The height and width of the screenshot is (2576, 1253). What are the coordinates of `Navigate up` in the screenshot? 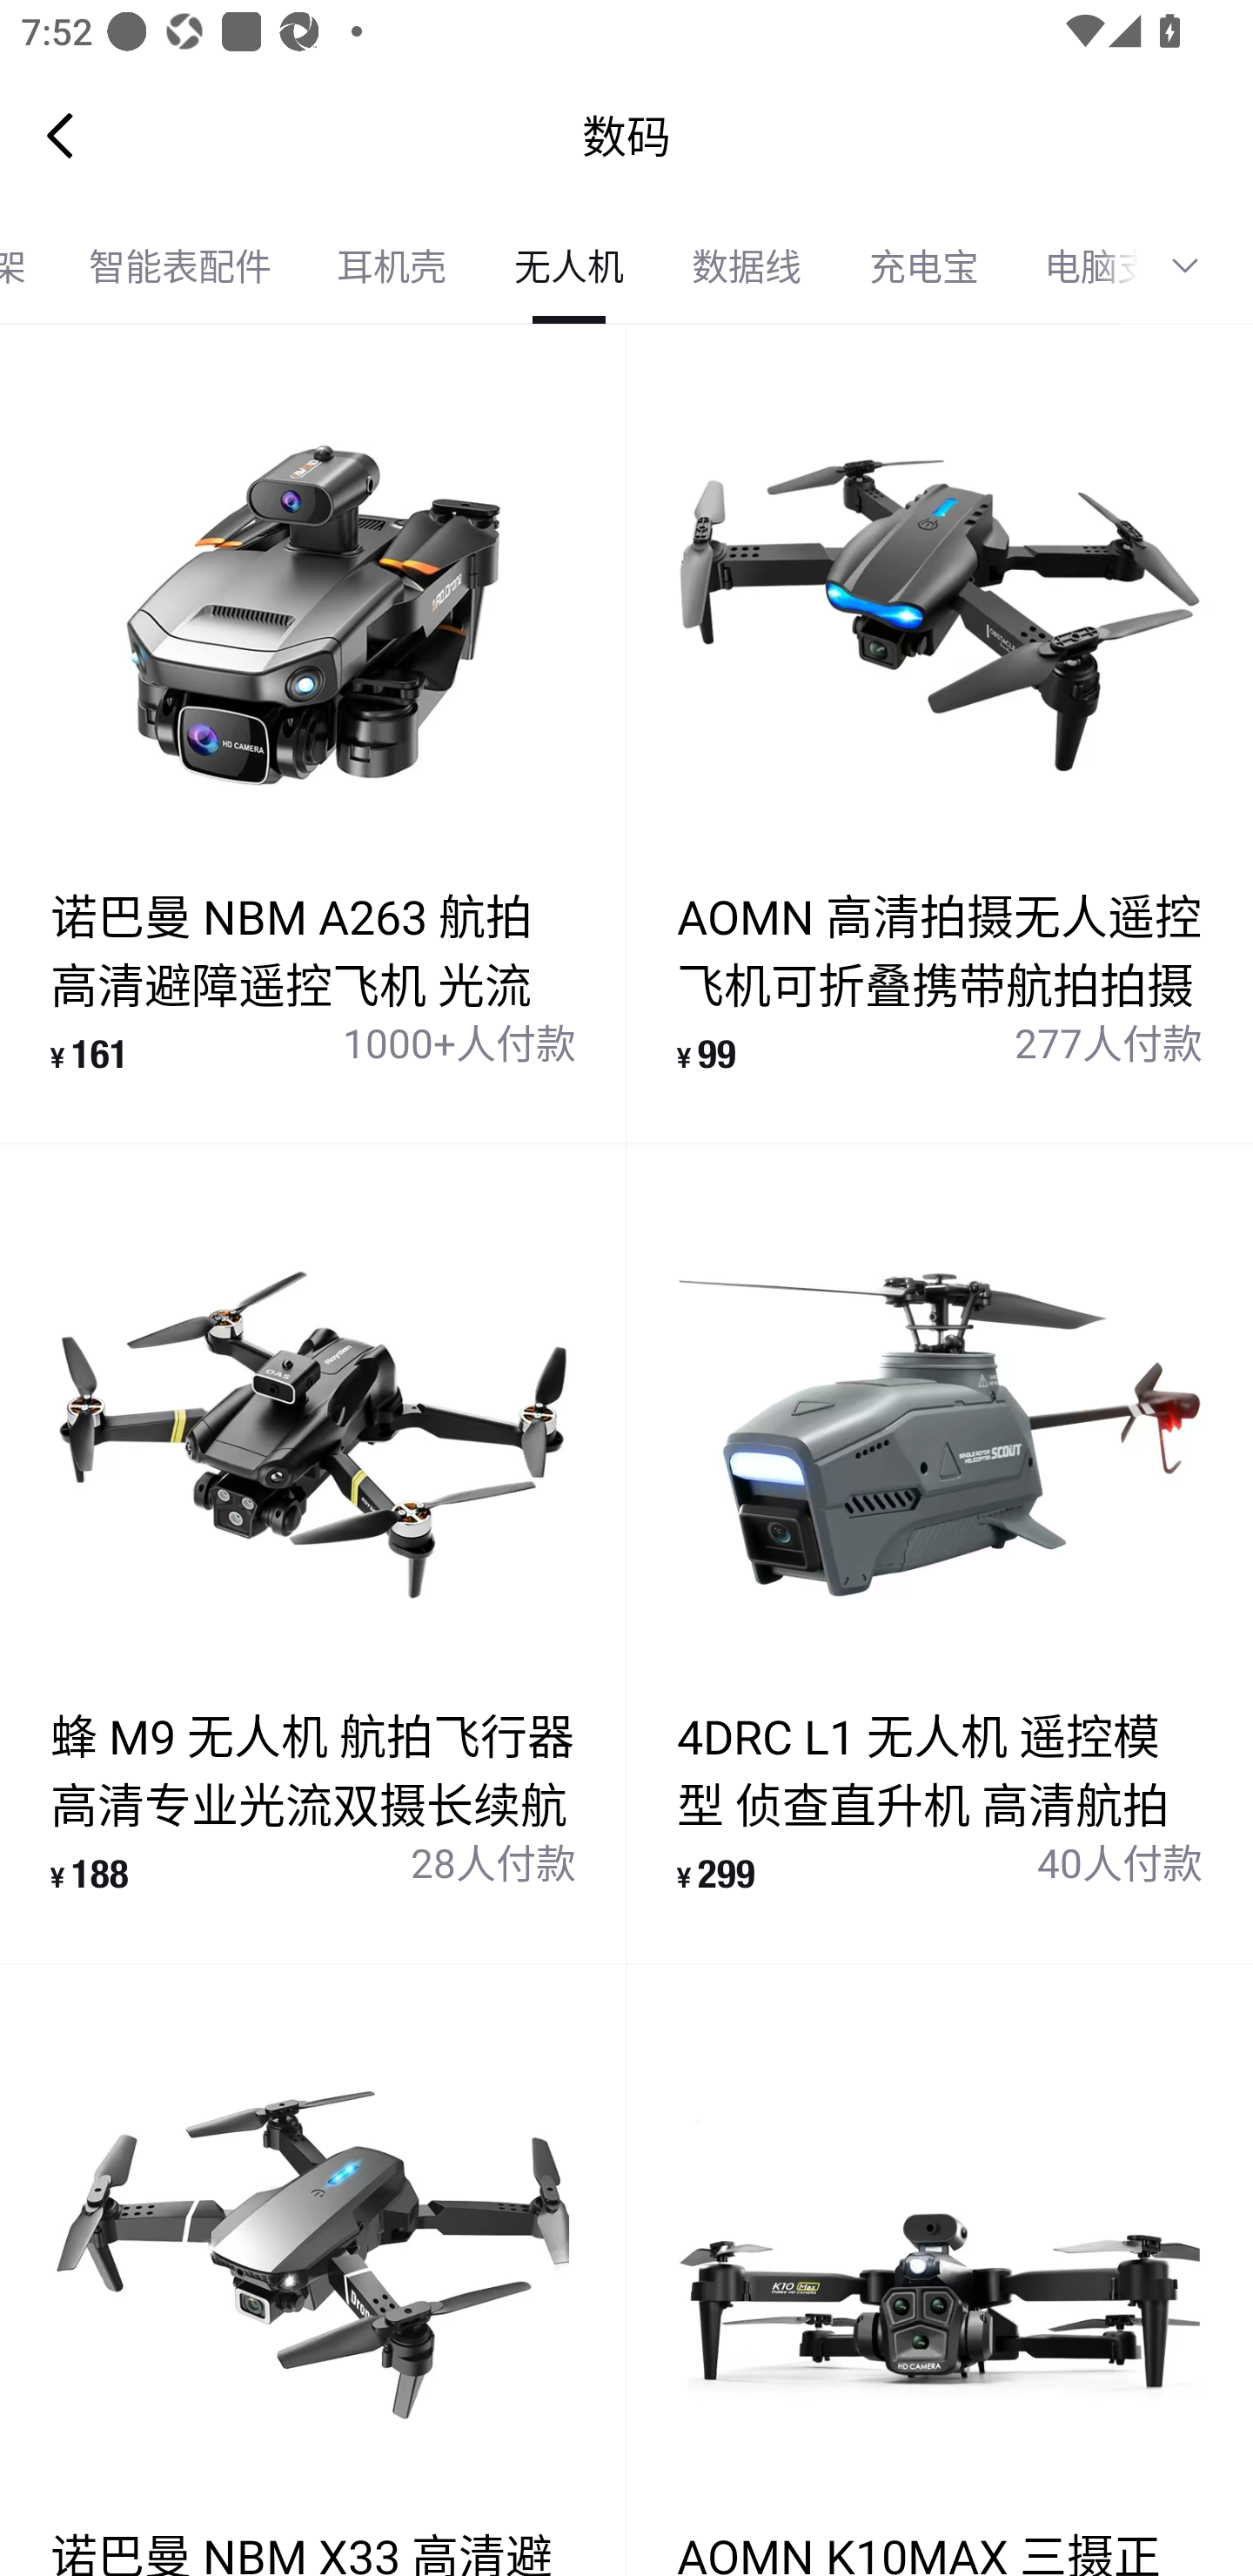 It's located at (60, 135).